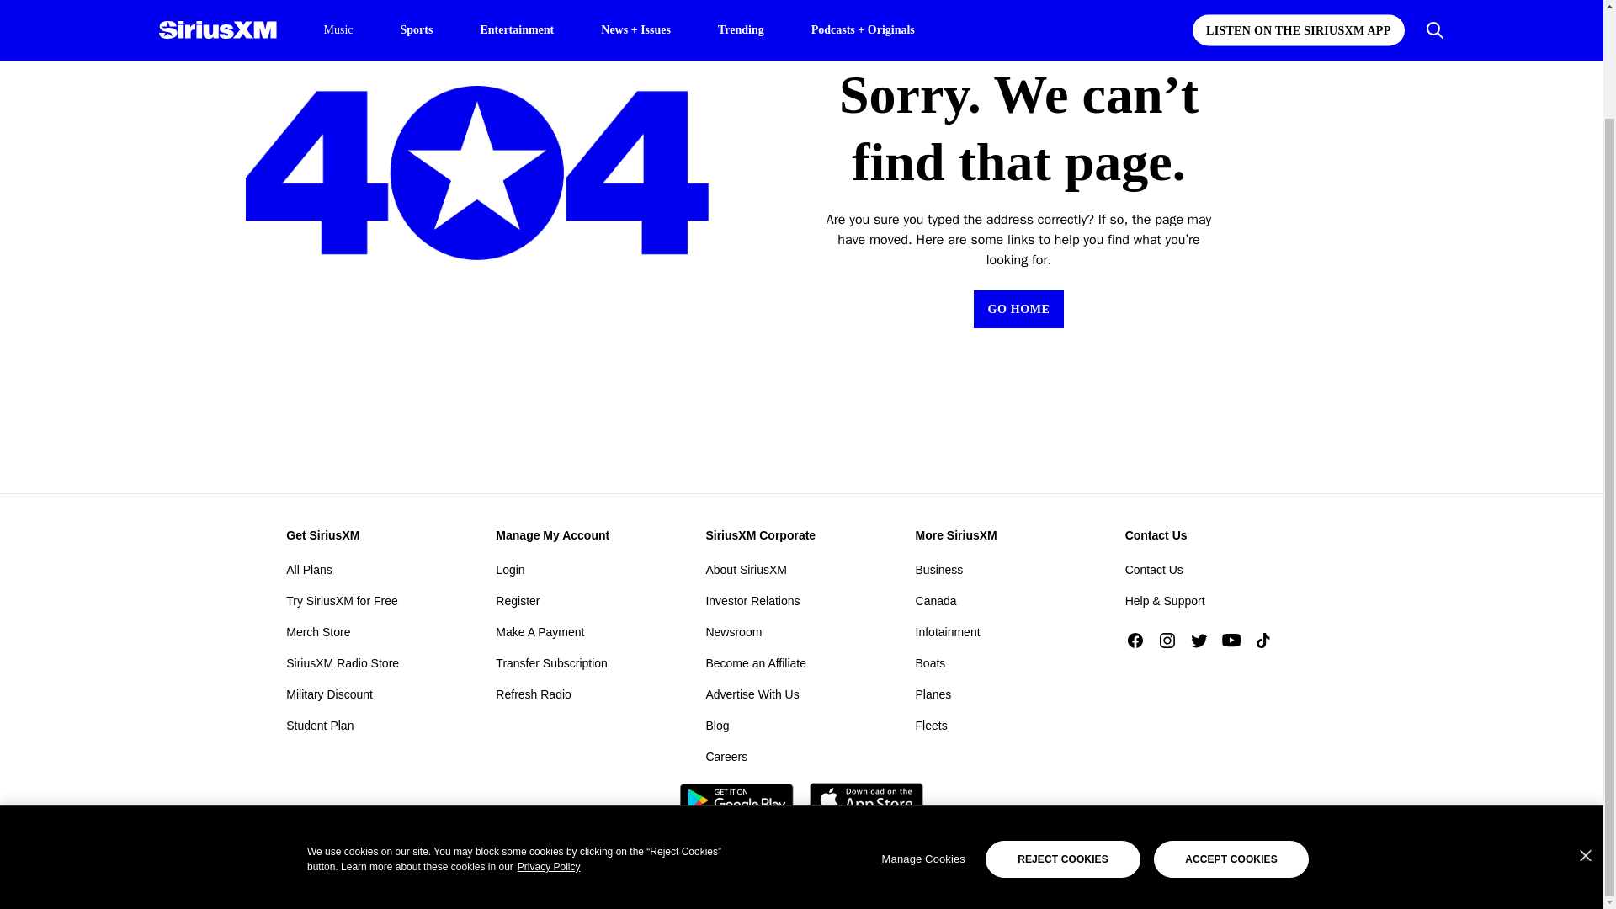 Image resolution: width=1616 pixels, height=909 pixels. I want to click on Newsroom, so click(732, 631).